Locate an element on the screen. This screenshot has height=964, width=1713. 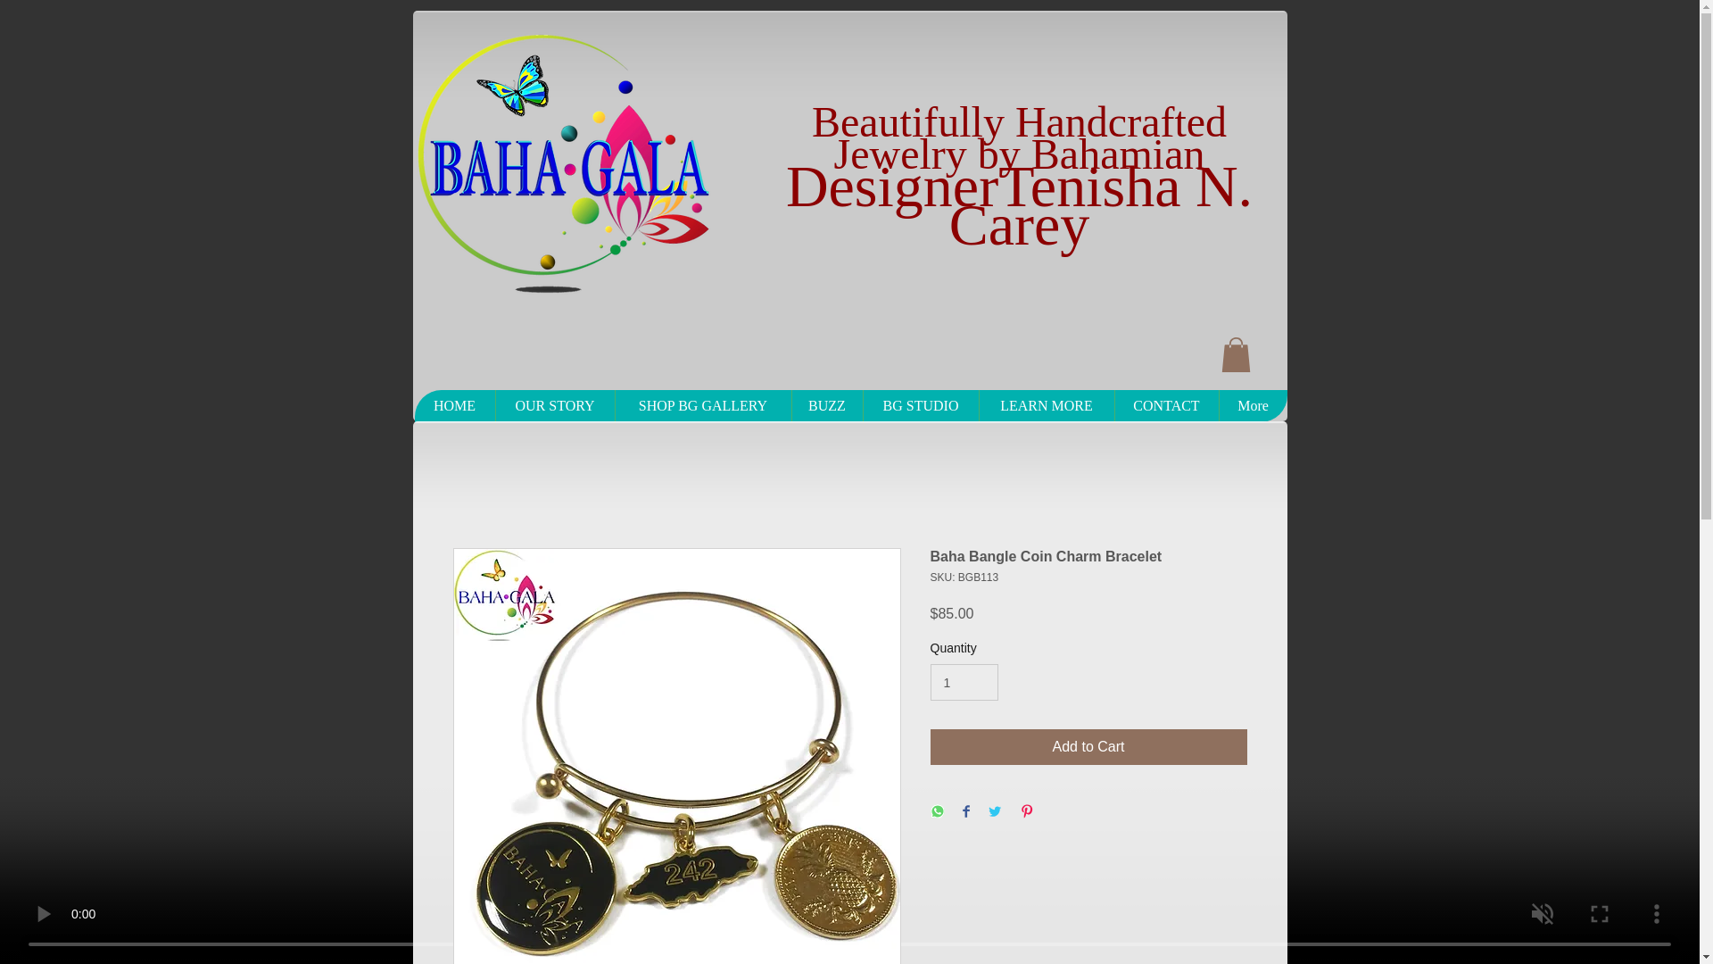
SHOP BG GALLERY is located at coordinates (701, 406).